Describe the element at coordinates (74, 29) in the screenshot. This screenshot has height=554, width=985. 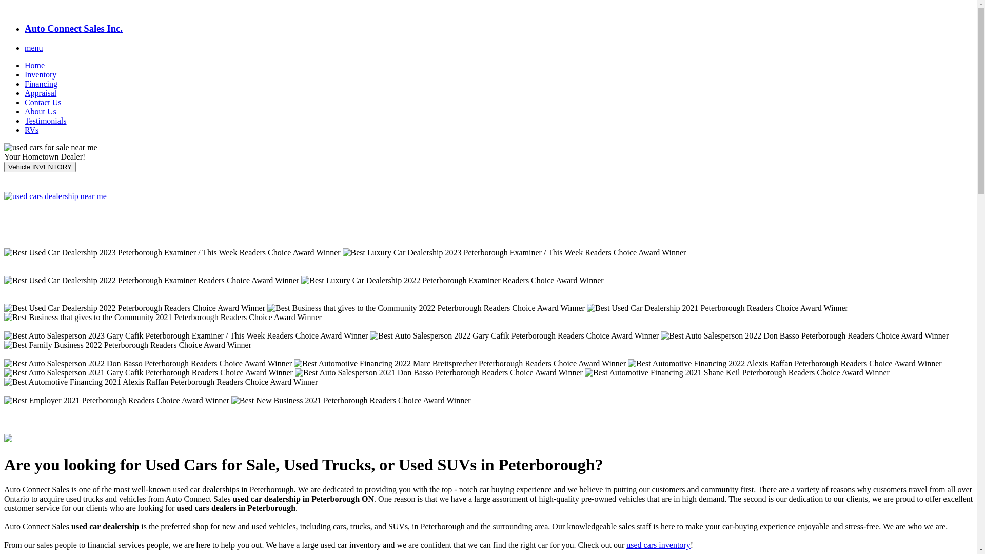
I see `Auto Connect Sales Inc.` at that location.